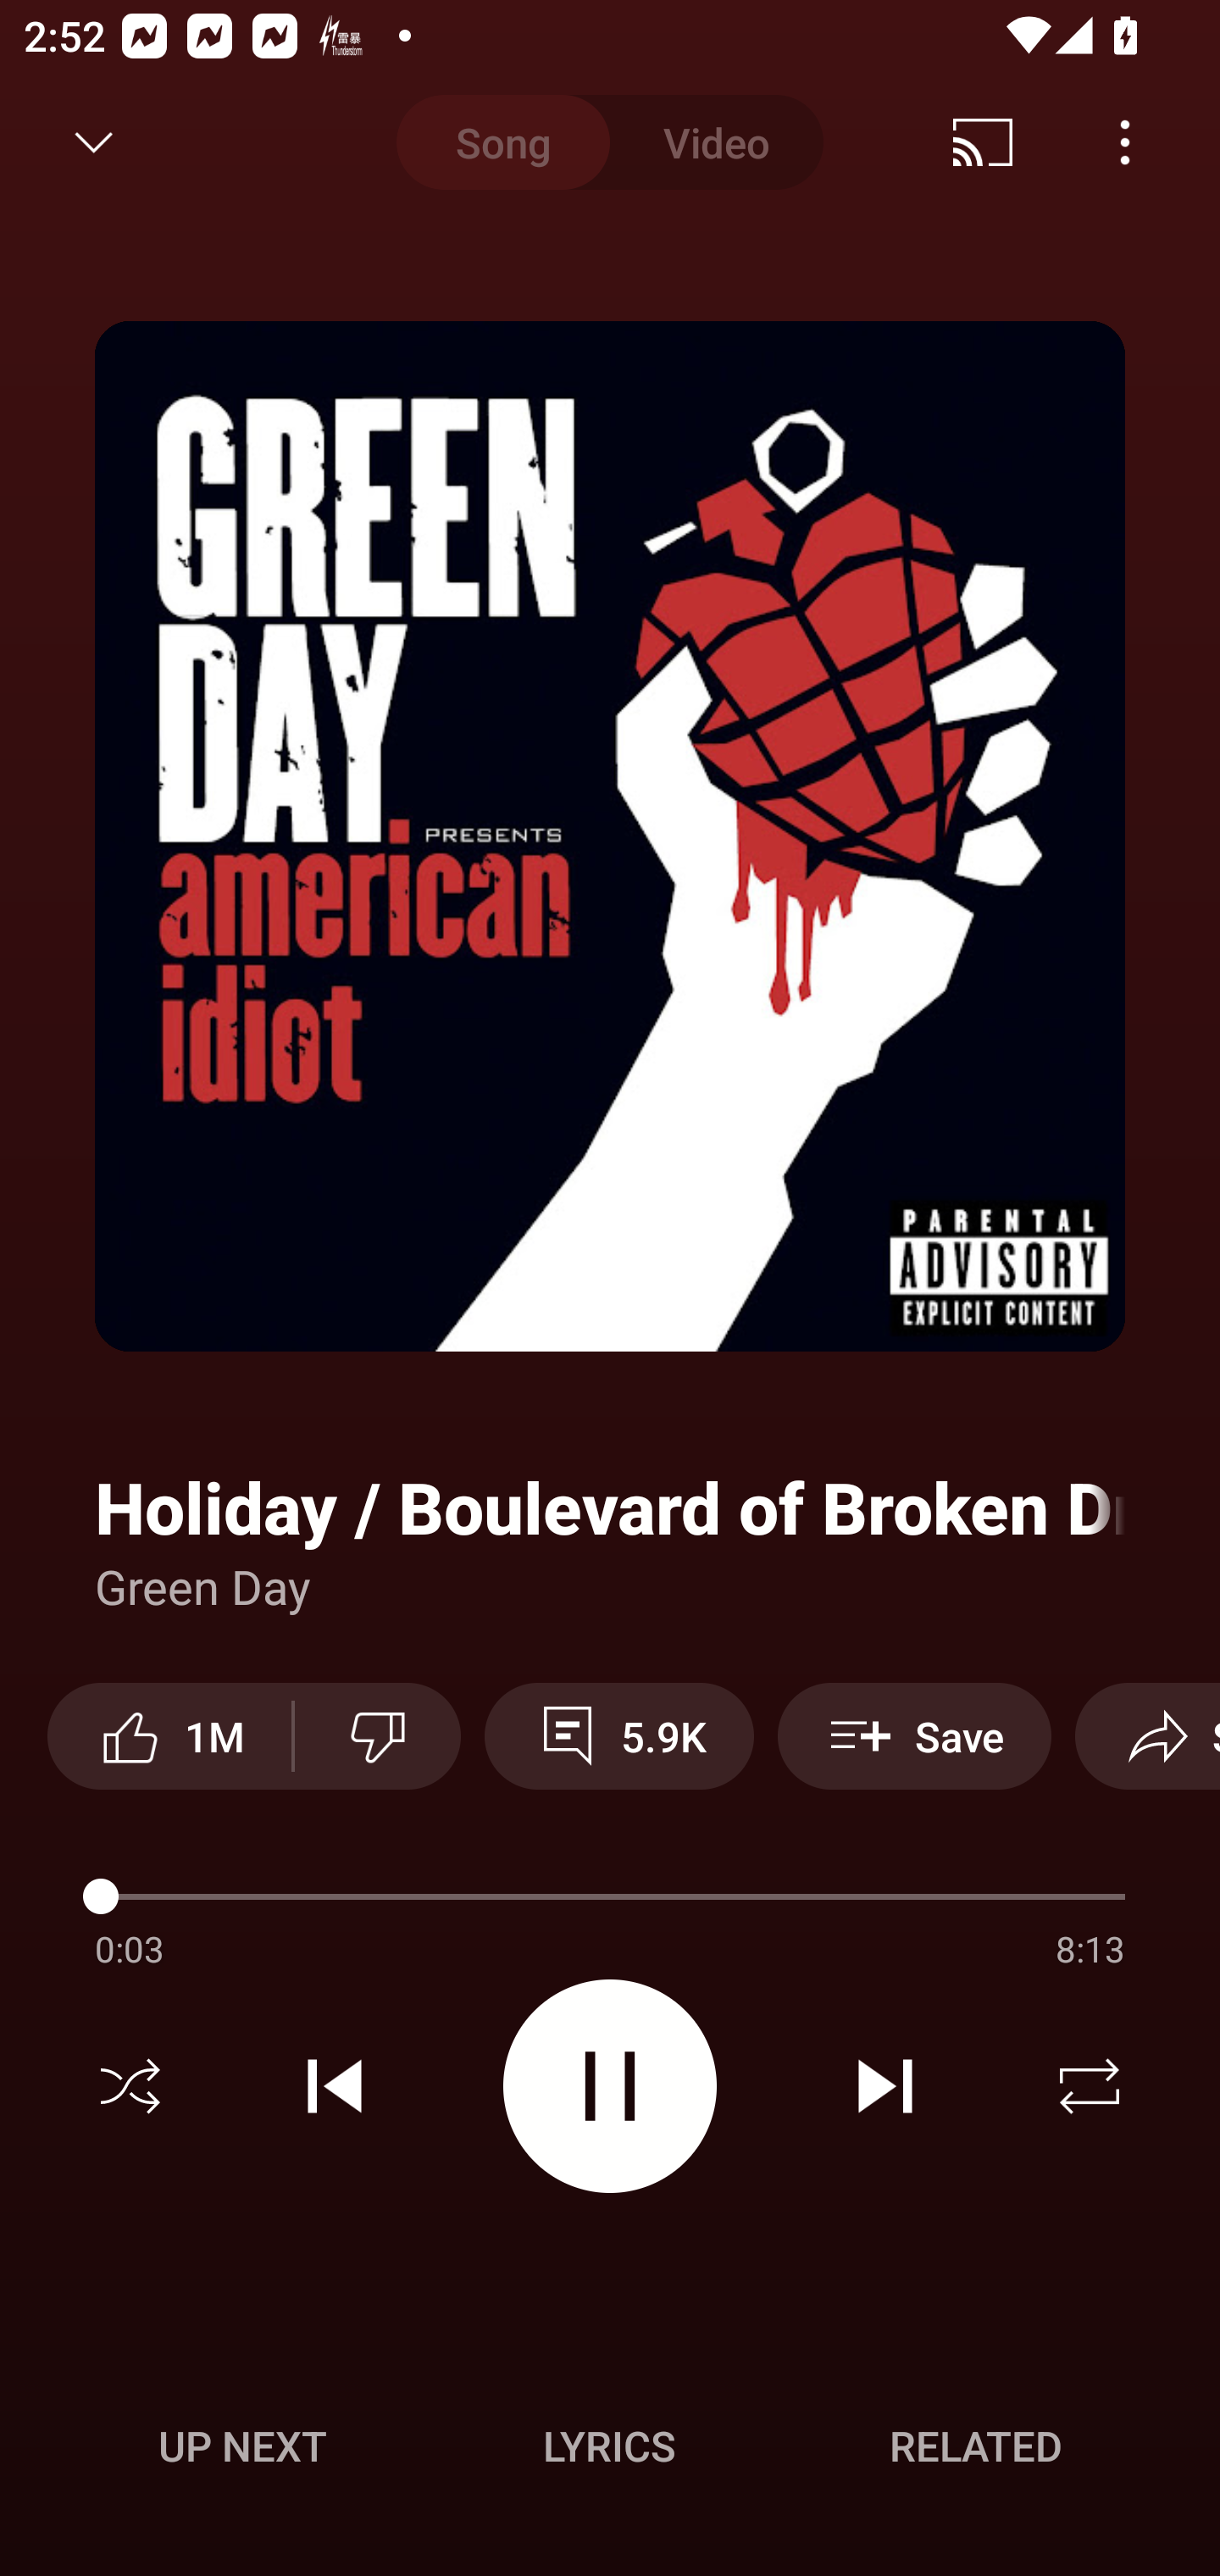 This screenshot has height=2576, width=1220. Describe the element at coordinates (610, 1901) in the screenshot. I see `Action menu` at that location.